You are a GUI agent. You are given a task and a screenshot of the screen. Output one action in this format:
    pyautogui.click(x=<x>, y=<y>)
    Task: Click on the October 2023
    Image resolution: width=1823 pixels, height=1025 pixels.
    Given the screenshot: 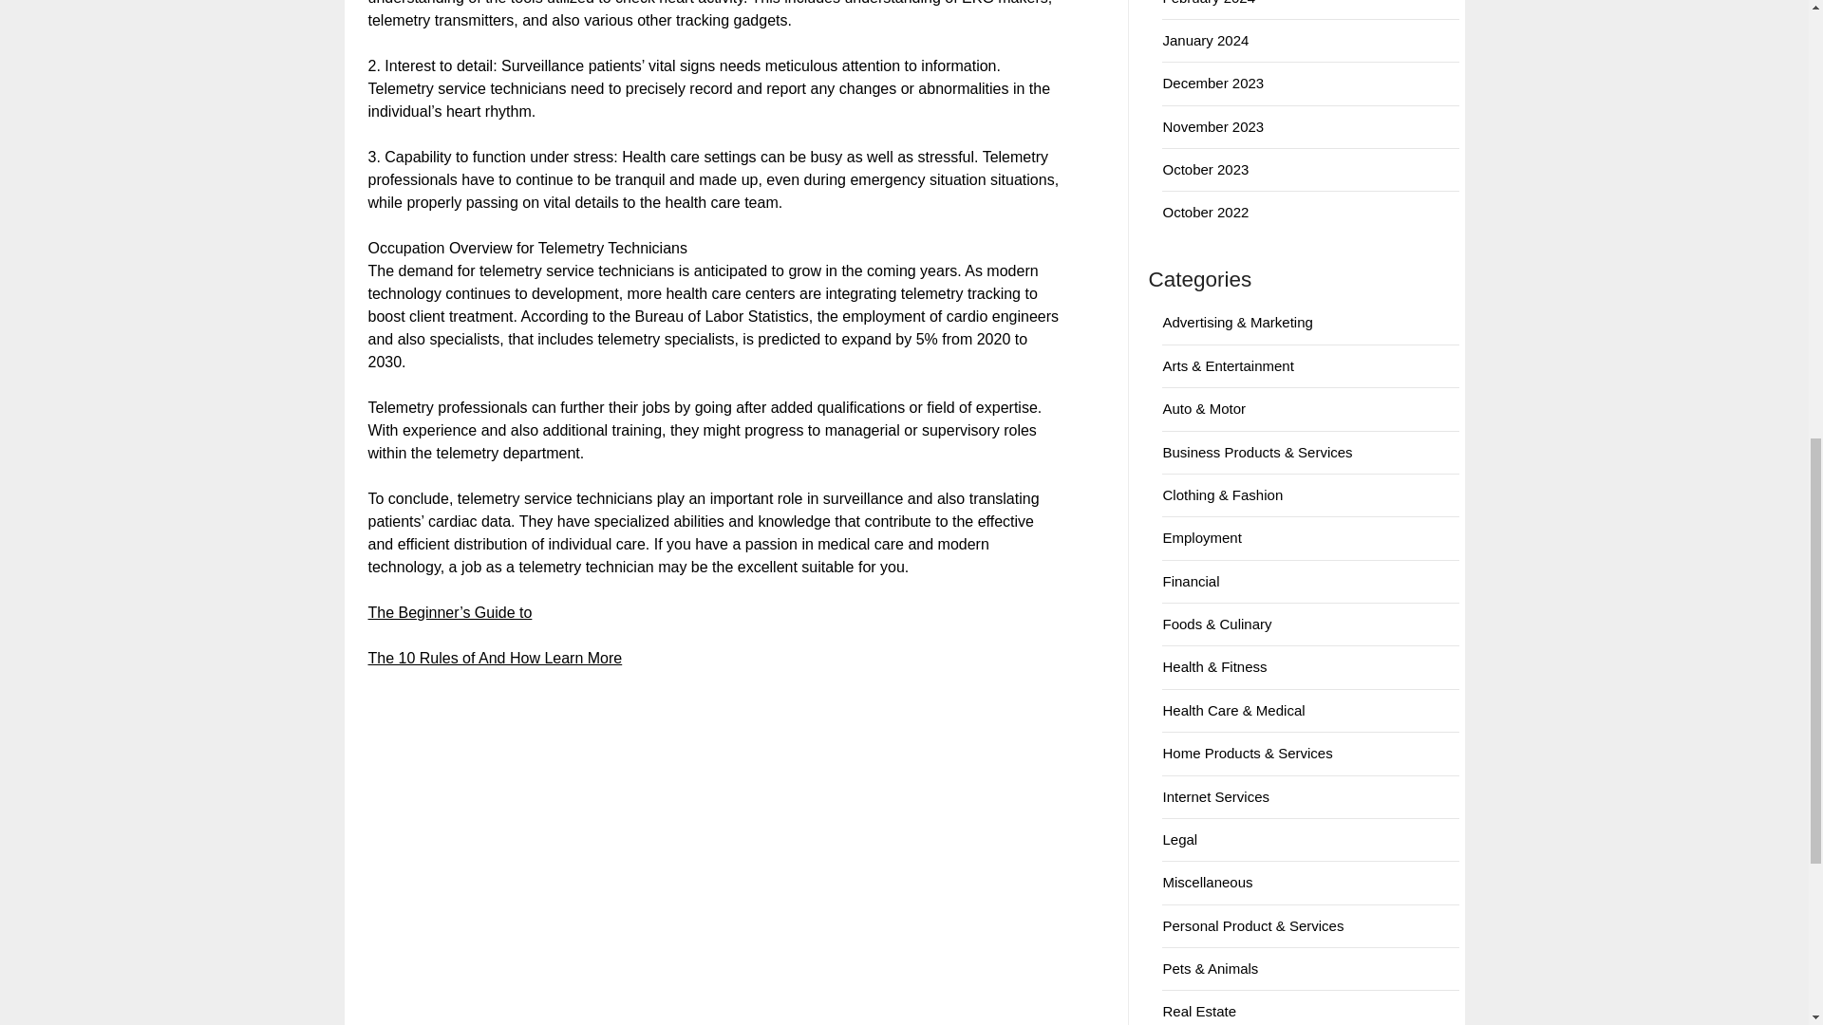 What is the action you would take?
    pyautogui.click(x=1206, y=169)
    